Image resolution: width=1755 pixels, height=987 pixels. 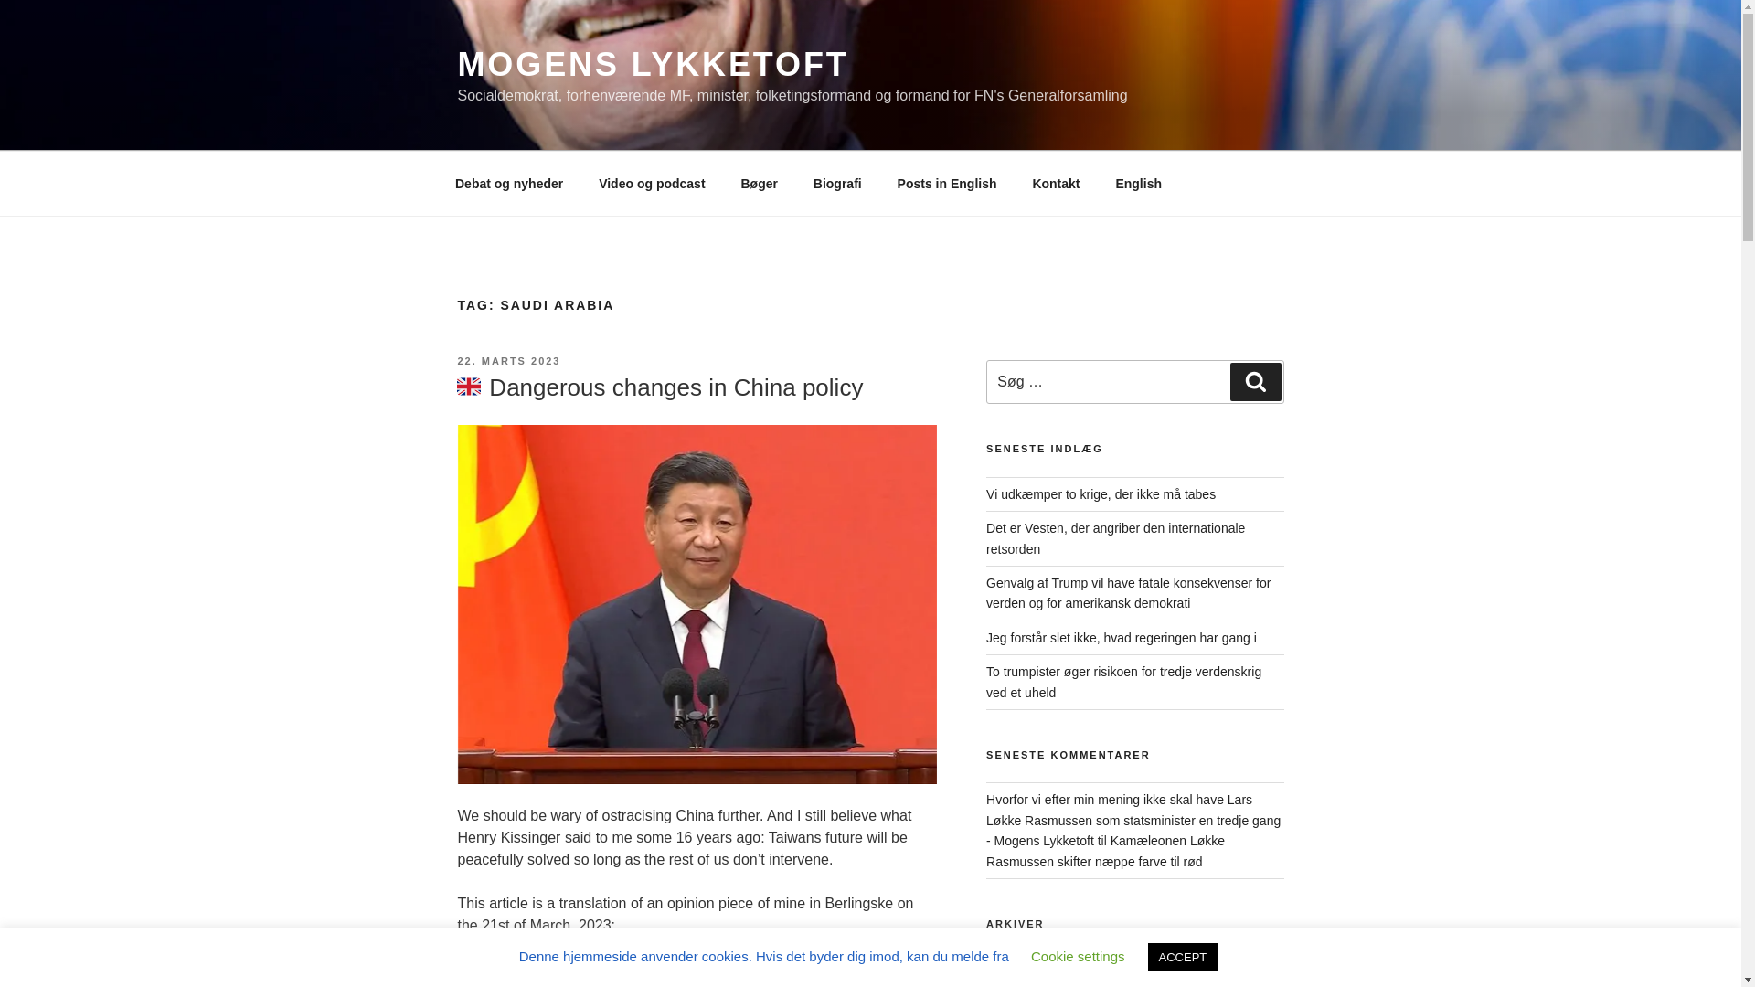 What do you see at coordinates (1013, 969) in the screenshot?
I see `juni 2024` at bounding box center [1013, 969].